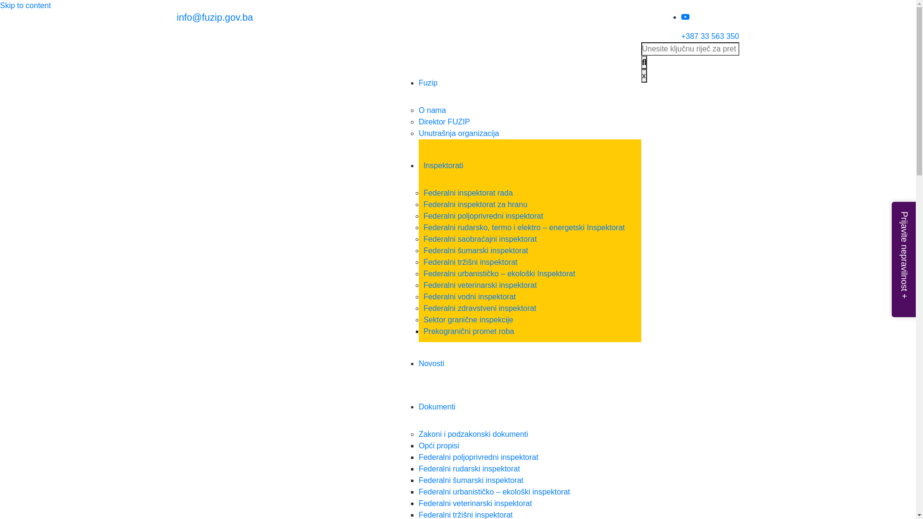 This screenshot has height=519, width=923. Describe the element at coordinates (484, 216) in the screenshot. I see `Federalni poljoprivredni inspektorat` at that location.